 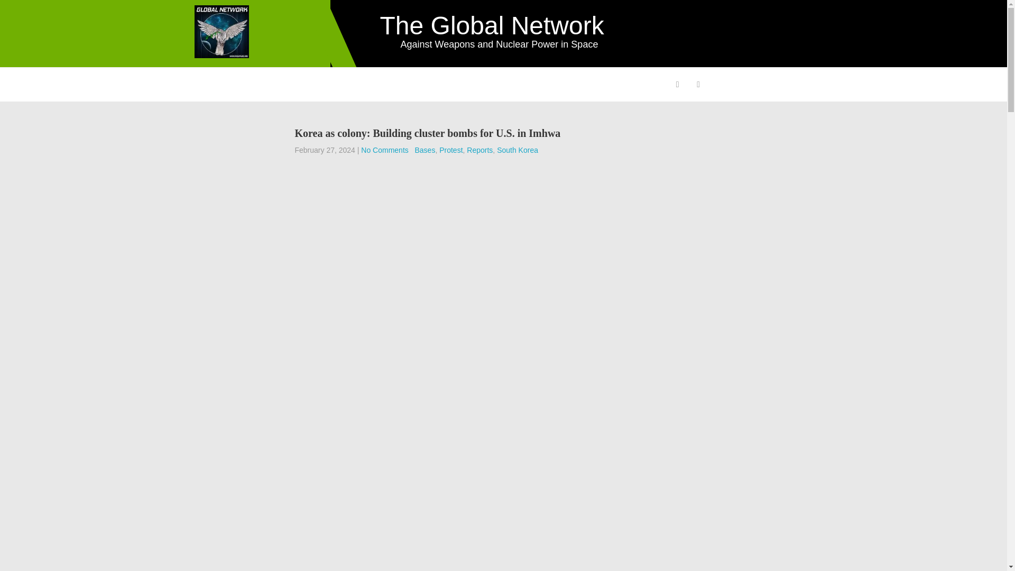 What do you see at coordinates (451, 150) in the screenshot?
I see `View all posts in Protest` at bounding box center [451, 150].